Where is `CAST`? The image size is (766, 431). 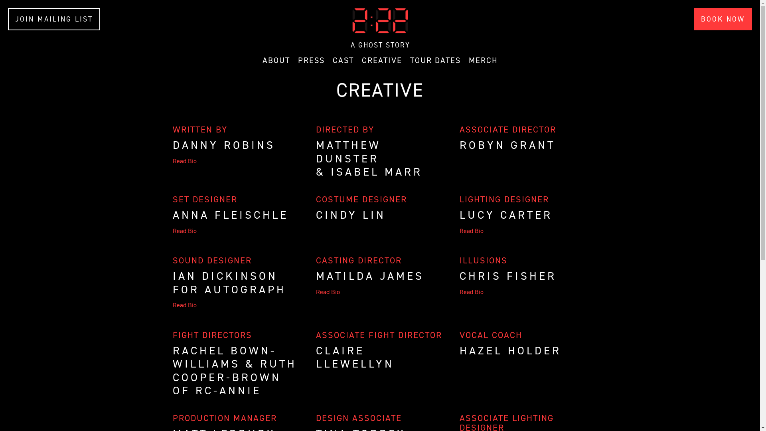 CAST is located at coordinates (343, 60).